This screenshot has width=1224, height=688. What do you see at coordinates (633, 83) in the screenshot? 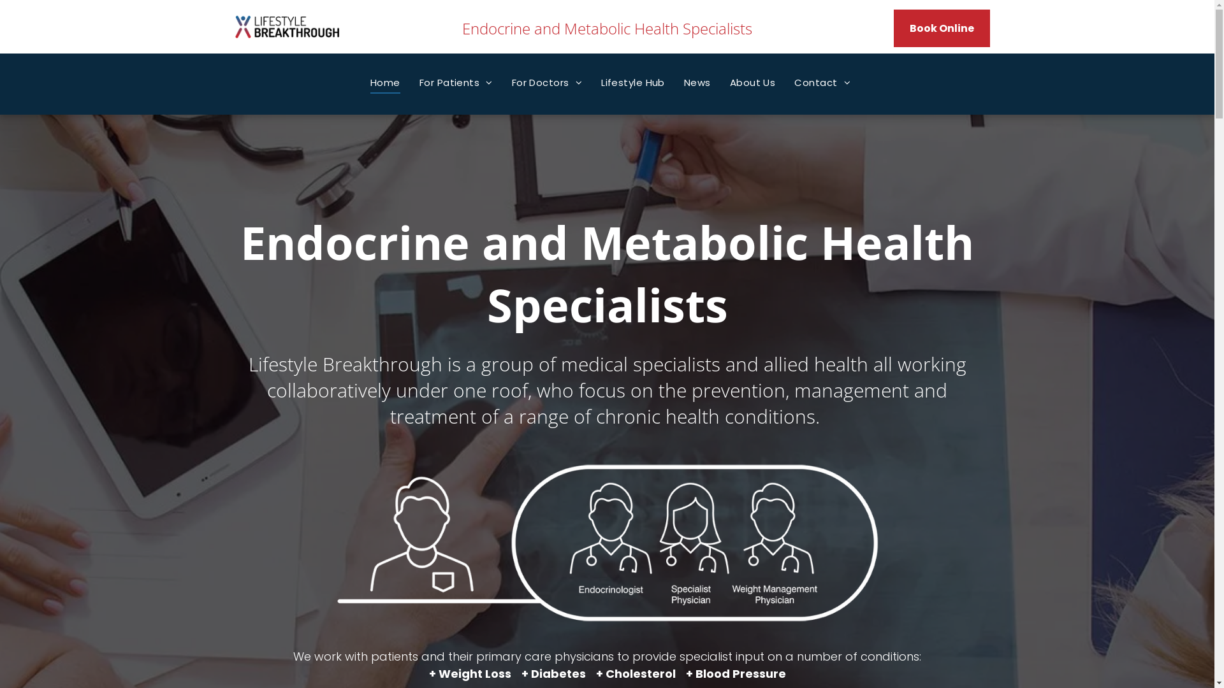
I see `Lifestyle Hub` at bounding box center [633, 83].